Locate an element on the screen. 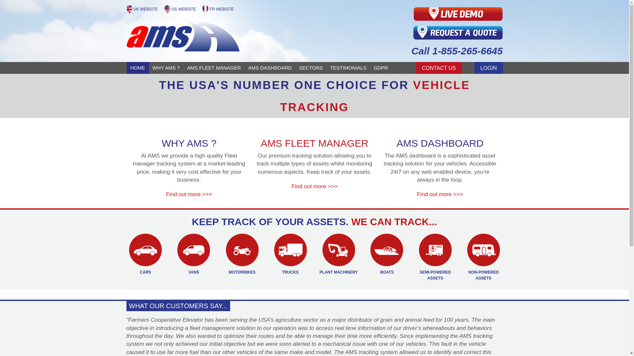  GDPR is located at coordinates (381, 68).